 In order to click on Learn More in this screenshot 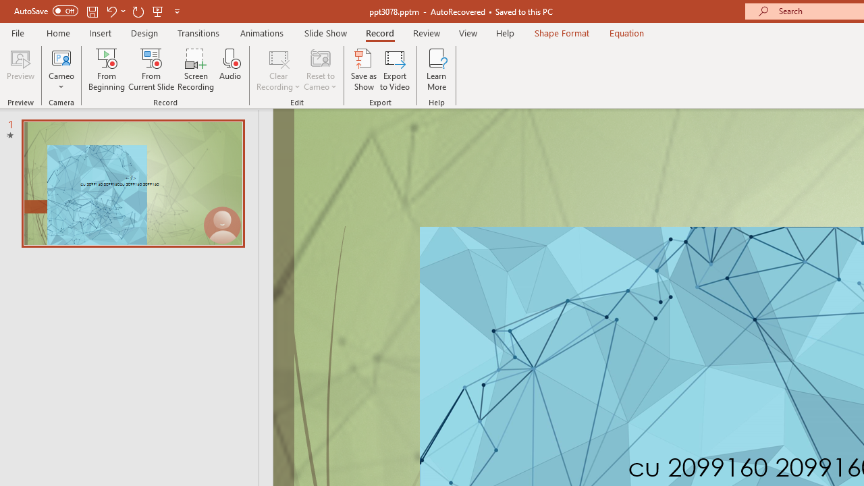, I will do `click(436, 69)`.